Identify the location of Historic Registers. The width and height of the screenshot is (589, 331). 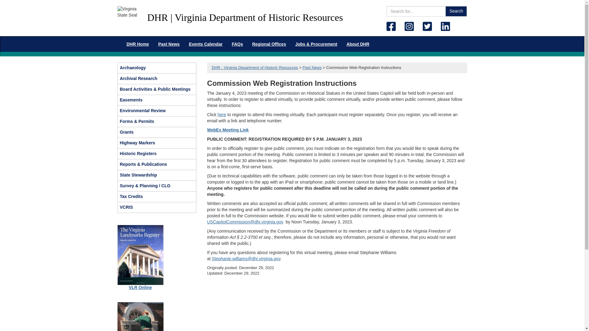
(157, 154).